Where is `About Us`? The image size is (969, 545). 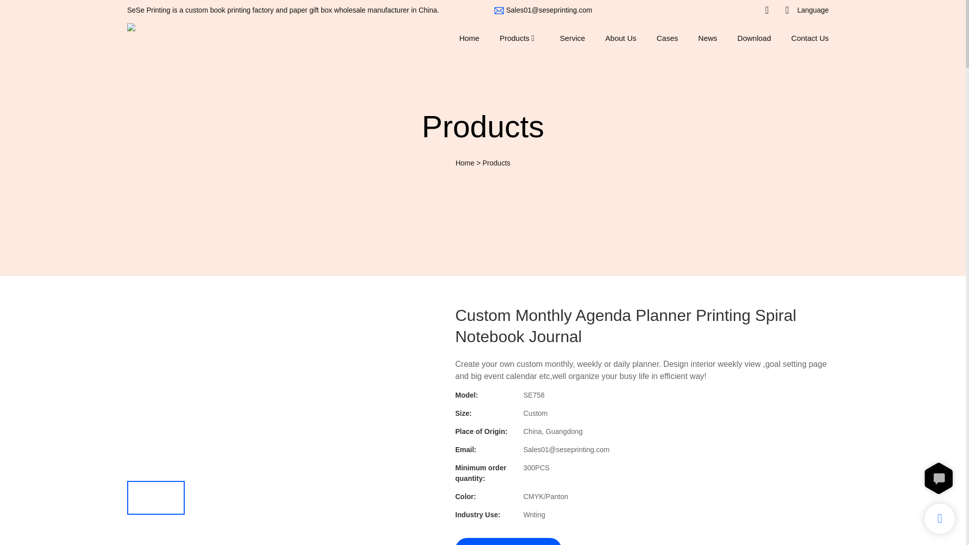
About Us is located at coordinates (621, 37).